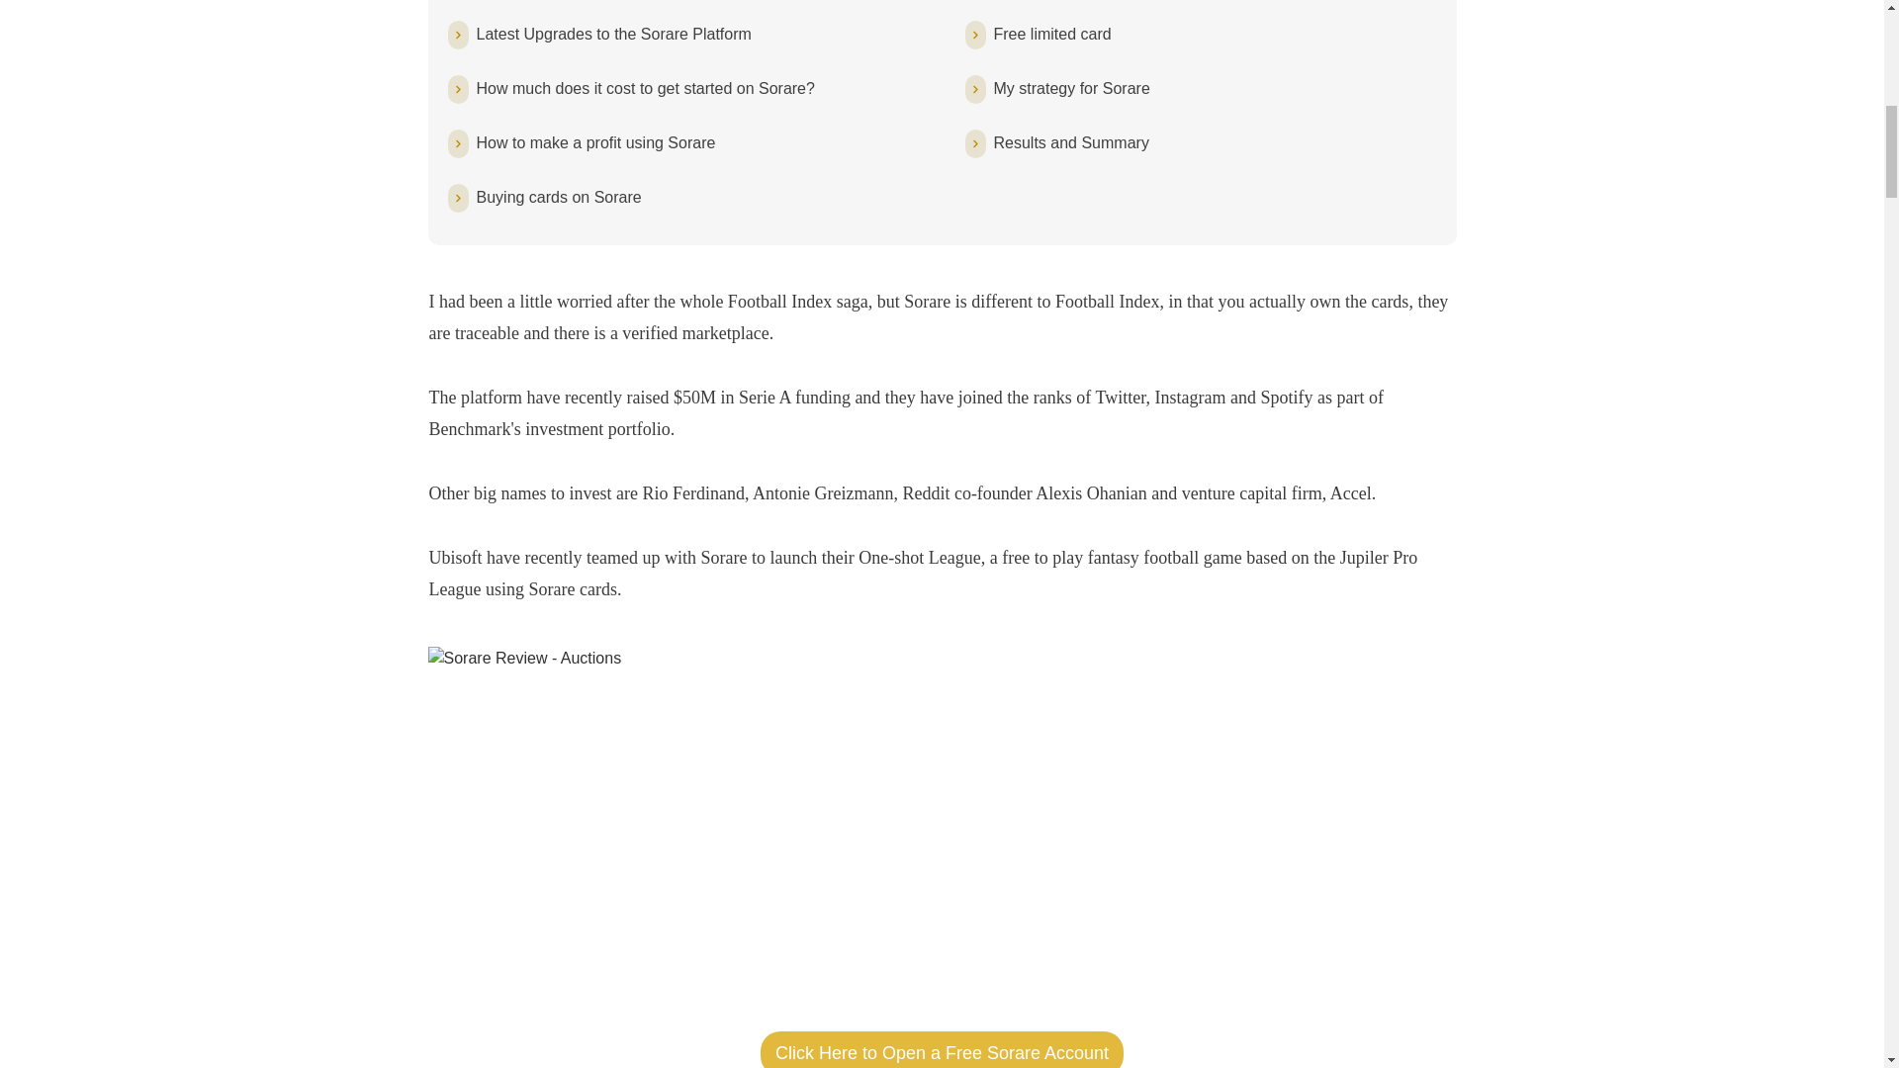 Image resolution: width=1899 pixels, height=1068 pixels. I want to click on Latest Upgrades to the Sorare Platform, so click(613, 34).